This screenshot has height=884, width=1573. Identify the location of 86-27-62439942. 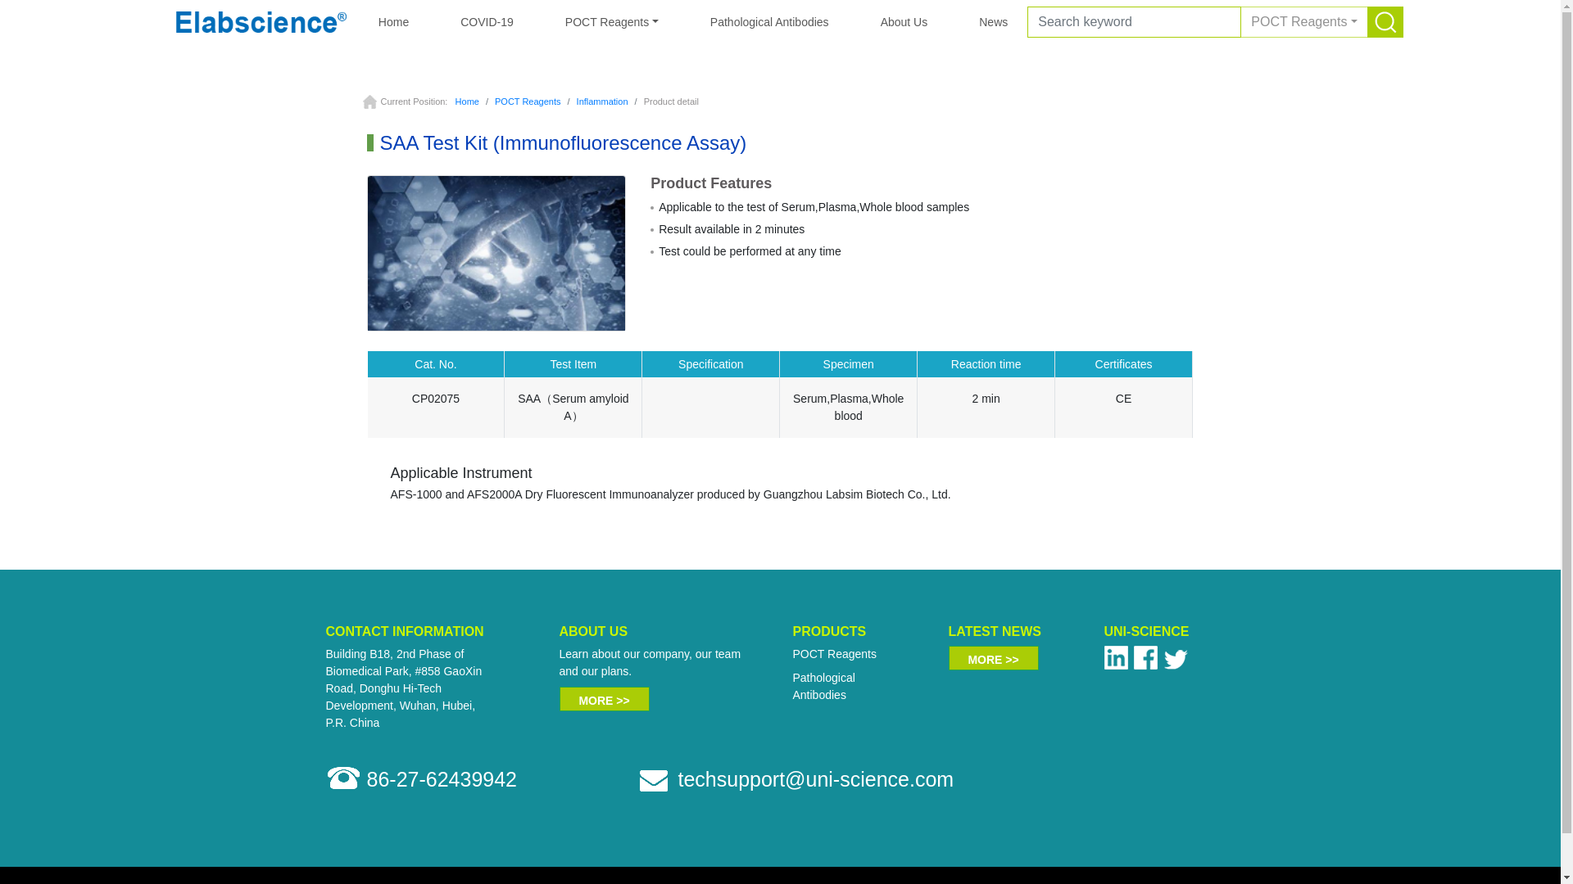
(442, 779).